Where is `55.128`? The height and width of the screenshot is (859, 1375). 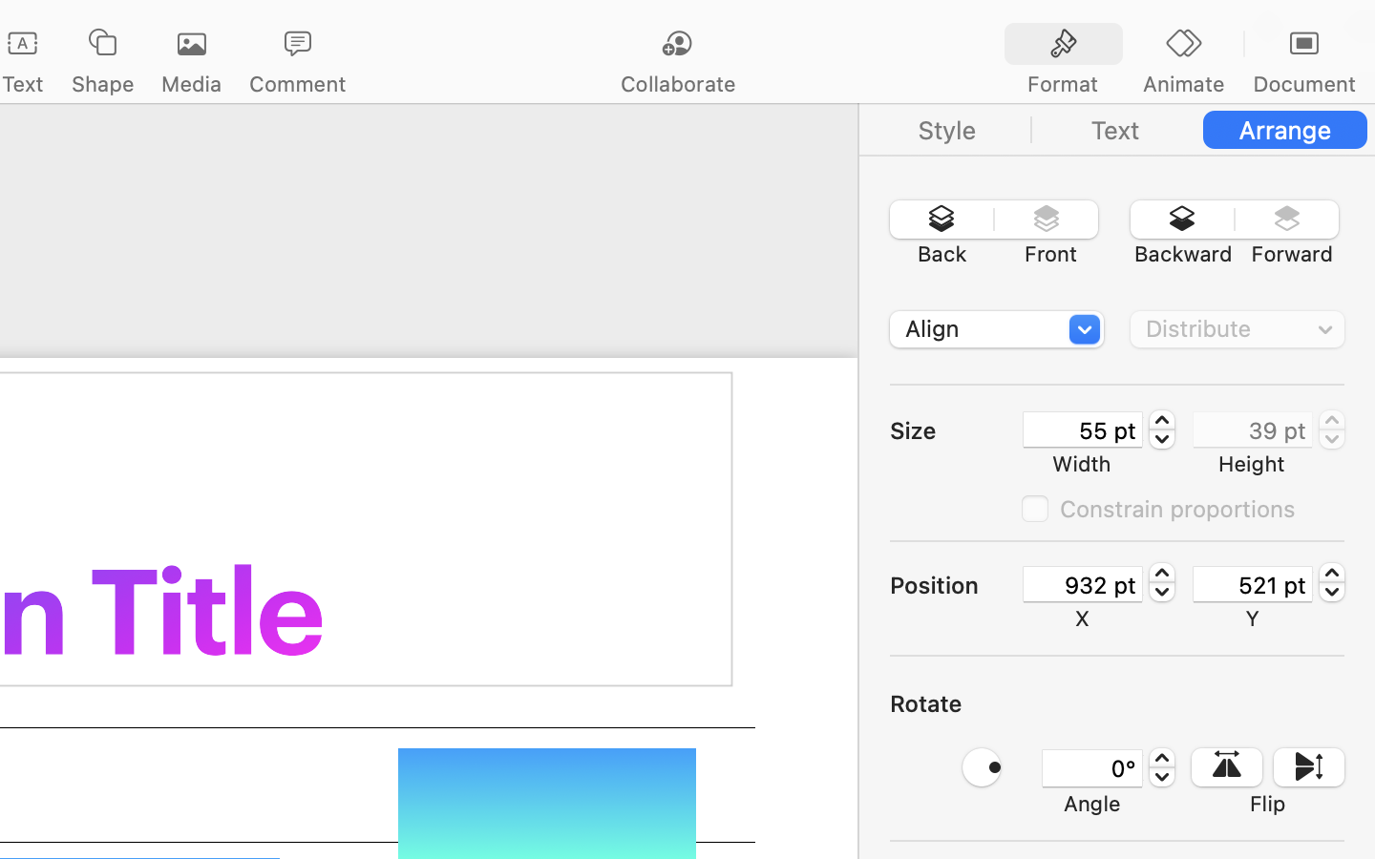 55.128 is located at coordinates (1162, 429).